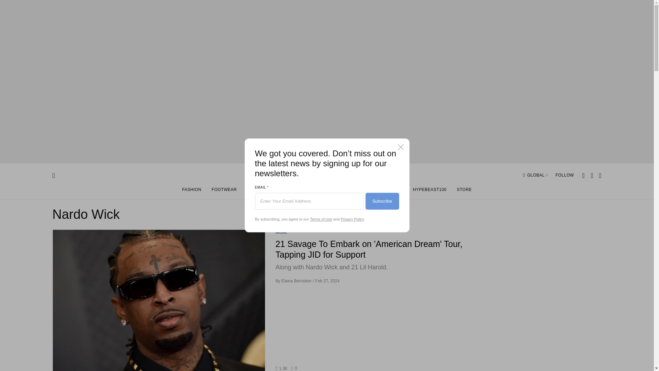  What do you see at coordinates (281, 232) in the screenshot?
I see `Music` at bounding box center [281, 232].